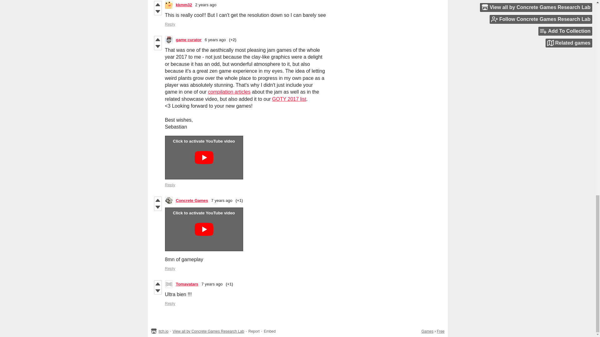  Describe the element at coordinates (157, 46) in the screenshot. I see `Vote down` at that location.